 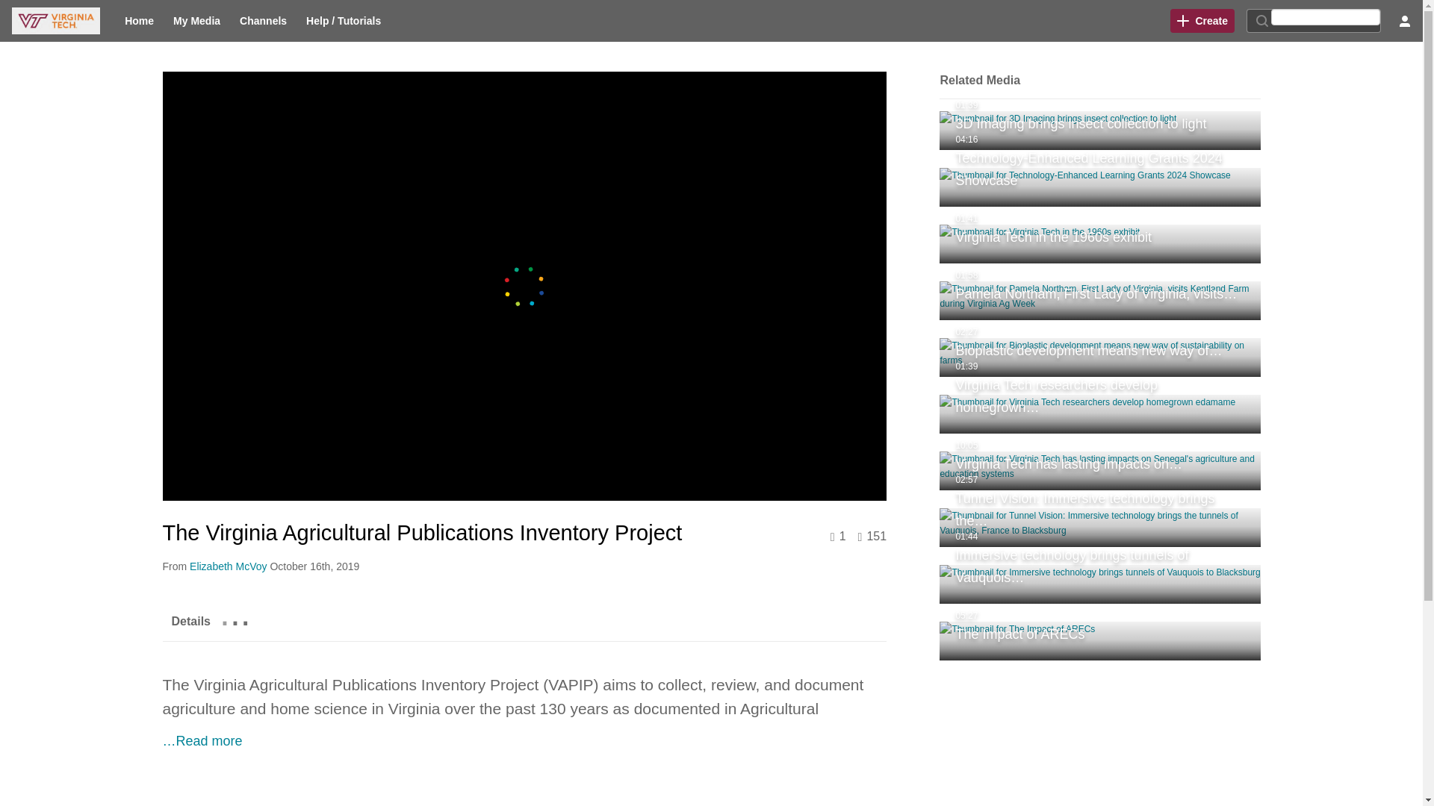 What do you see at coordinates (196, 21) in the screenshot?
I see `My Media` at bounding box center [196, 21].